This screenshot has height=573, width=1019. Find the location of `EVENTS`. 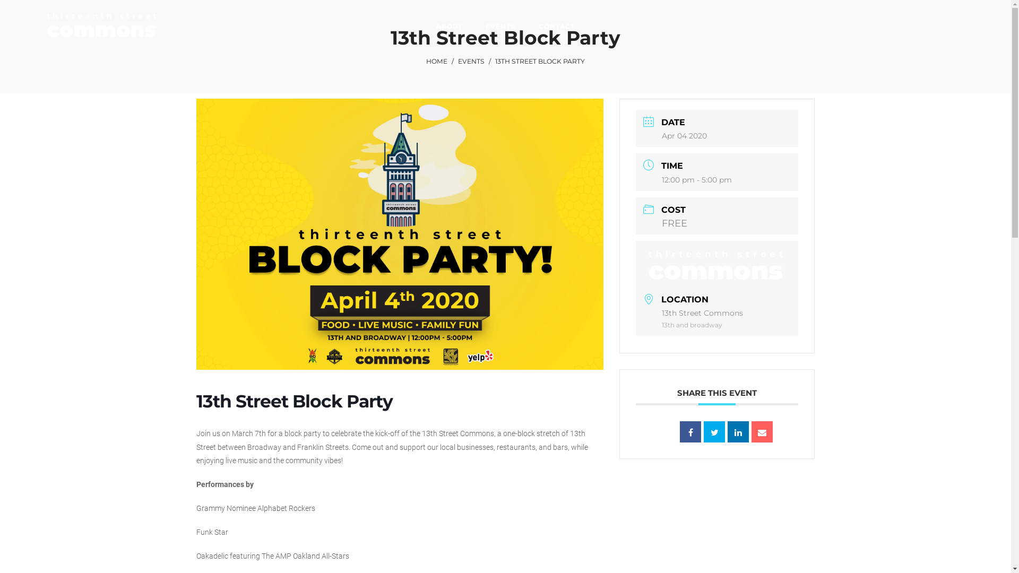

EVENTS is located at coordinates (471, 62).